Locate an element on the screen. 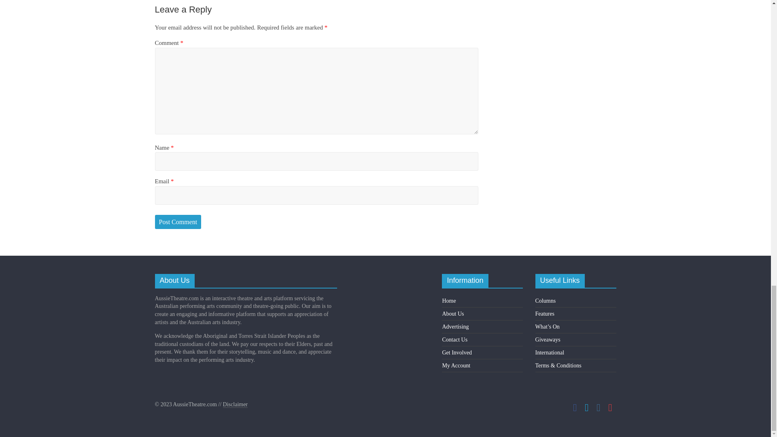 The height and width of the screenshot is (437, 777). Post Comment is located at coordinates (178, 222).